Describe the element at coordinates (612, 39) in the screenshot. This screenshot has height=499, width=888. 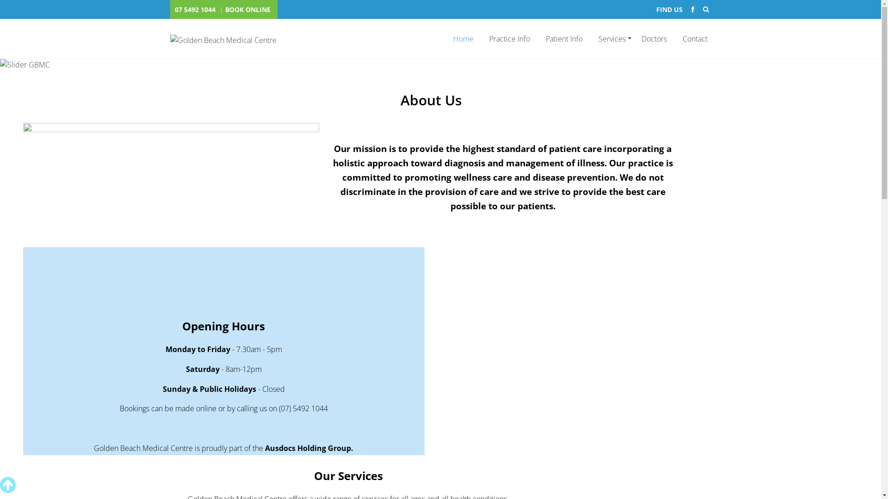
I see `Services` at that location.